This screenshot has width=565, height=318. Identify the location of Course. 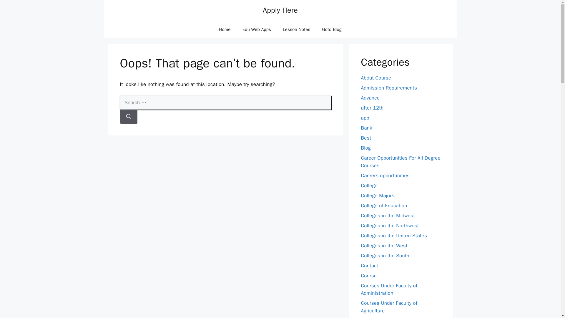
(369, 276).